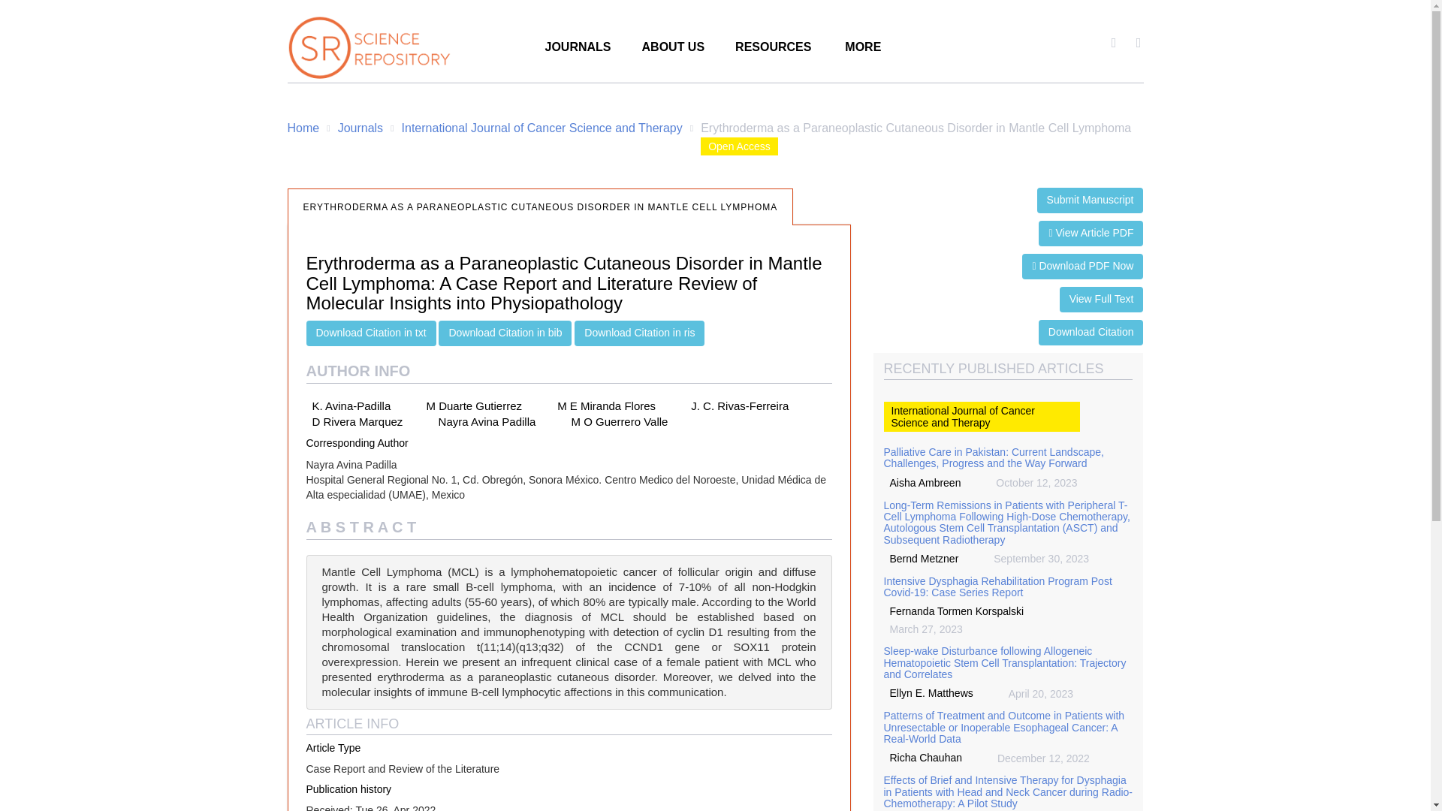 The image size is (1442, 811). I want to click on Facebook, so click(1113, 43).